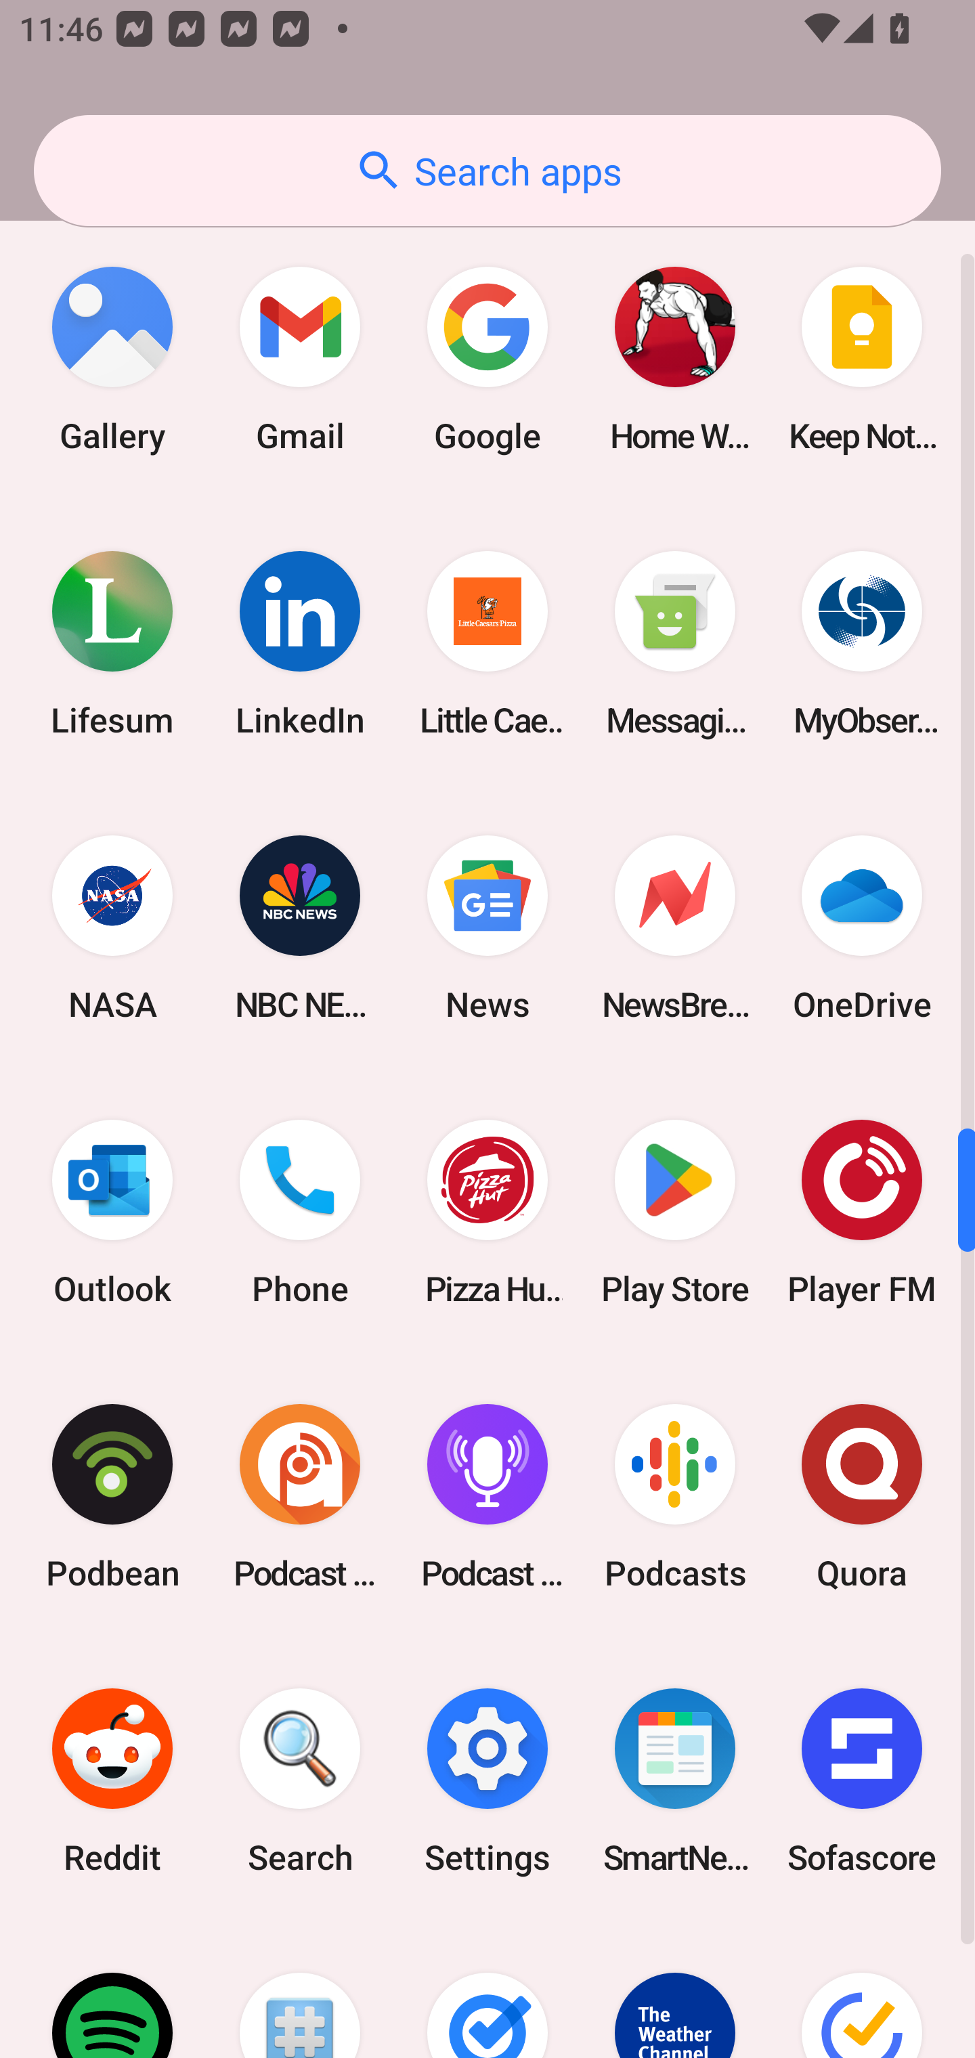 This screenshot has width=975, height=2058. I want to click on Sofascore, so click(862, 1780).